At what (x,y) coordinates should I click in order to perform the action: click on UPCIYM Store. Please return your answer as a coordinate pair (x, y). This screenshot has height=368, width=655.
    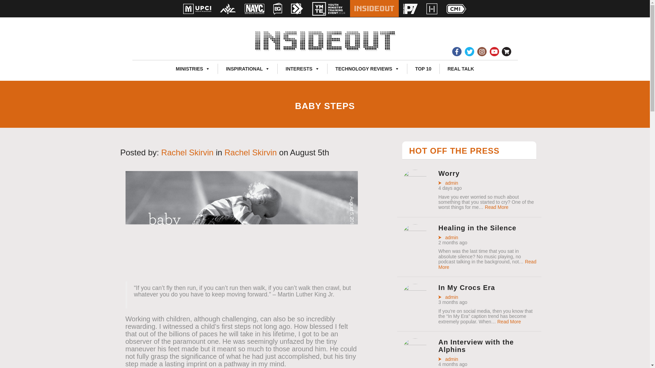
    Looking at the image, I should click on (507, 52).